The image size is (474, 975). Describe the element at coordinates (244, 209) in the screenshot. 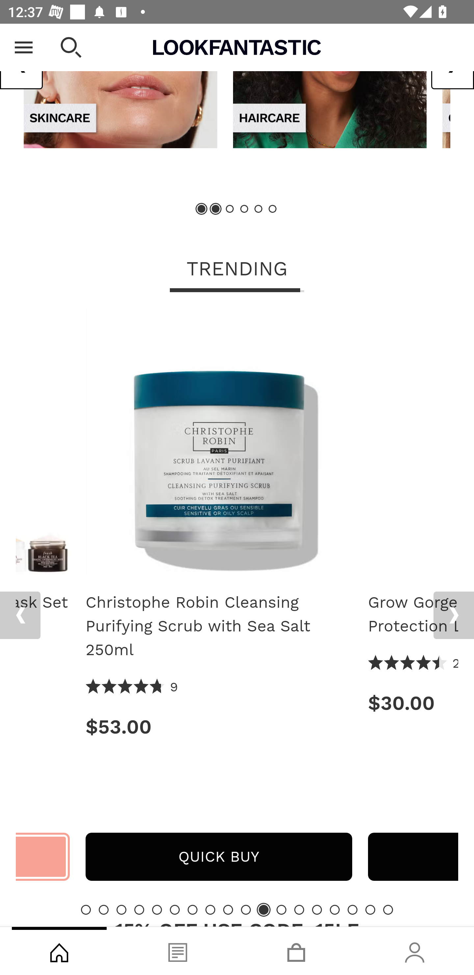

I see `Slide 4` at that location.